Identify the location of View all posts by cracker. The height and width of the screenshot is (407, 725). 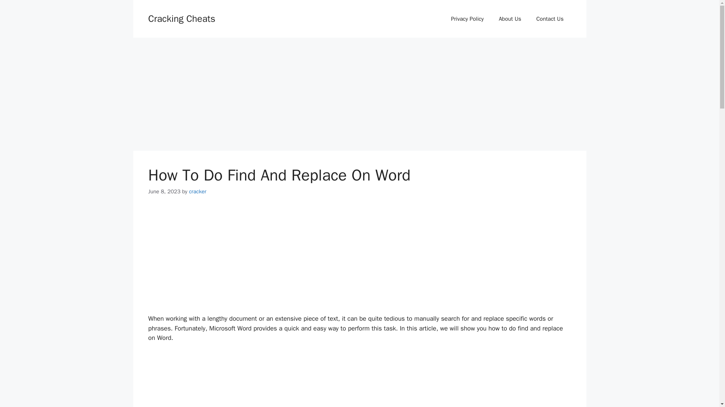
(197, 191).